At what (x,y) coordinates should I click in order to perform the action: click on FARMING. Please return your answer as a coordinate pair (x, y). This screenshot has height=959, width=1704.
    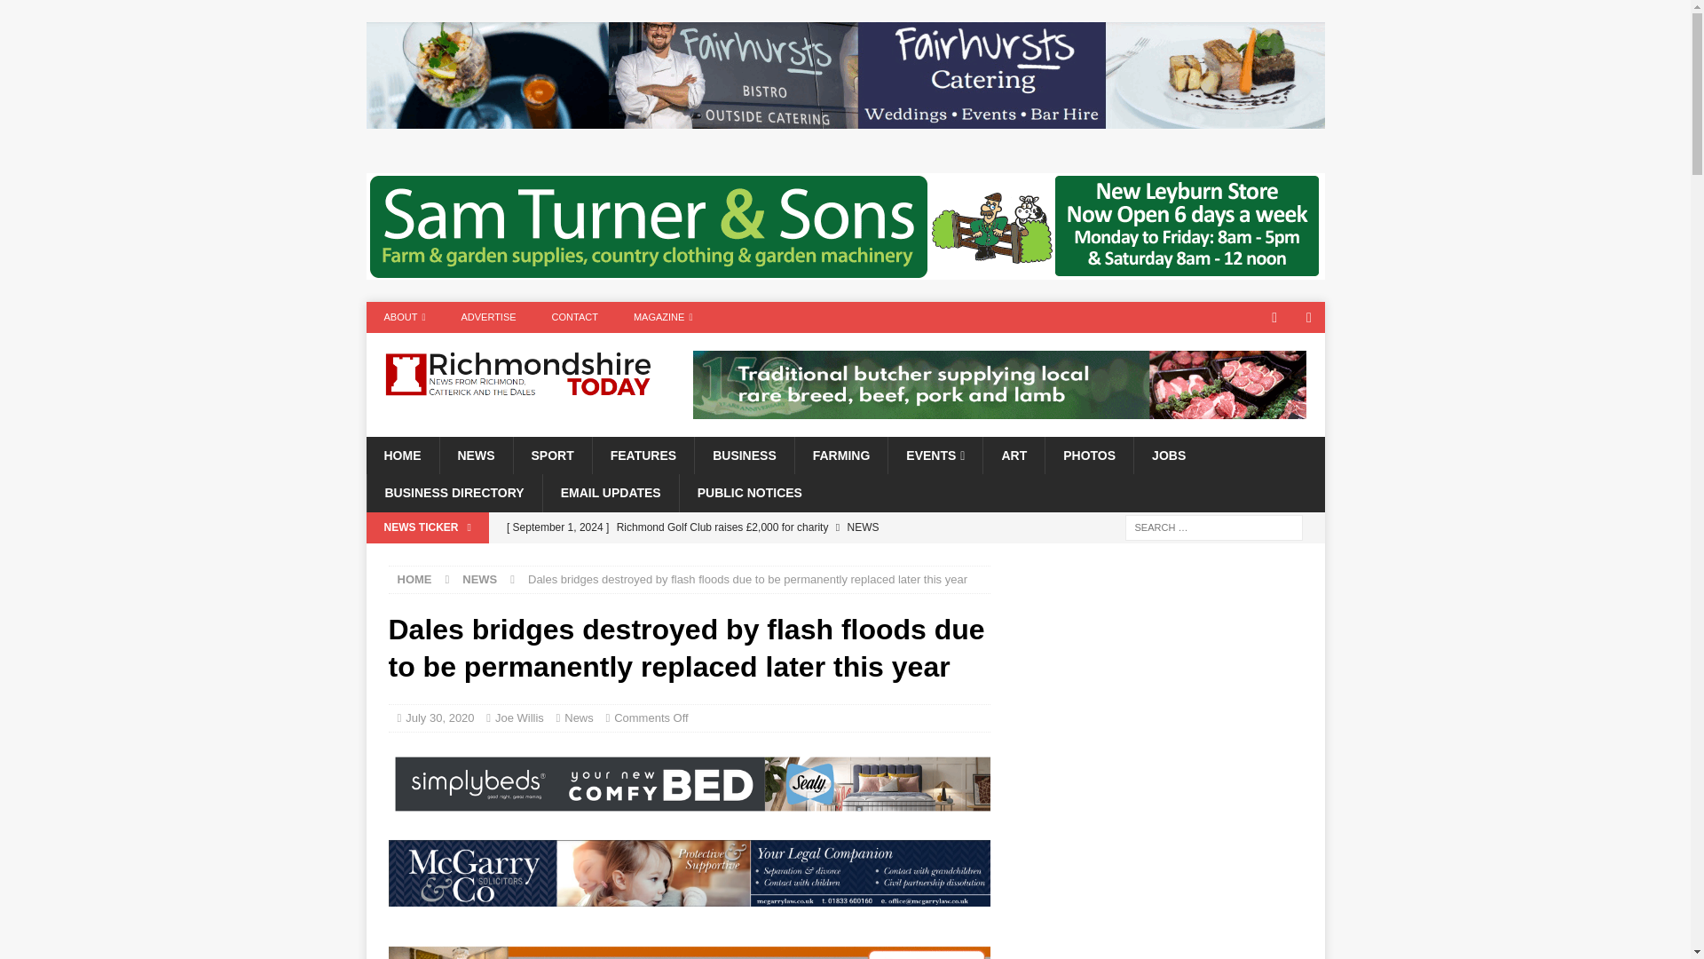
    Looking at the image, I should click on (840, 455).